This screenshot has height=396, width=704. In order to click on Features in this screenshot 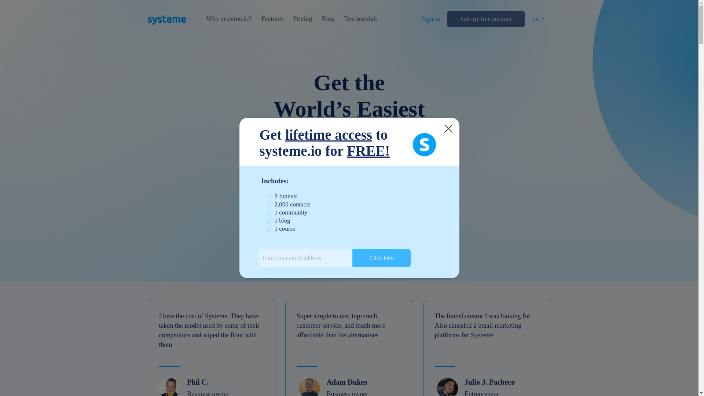, I will do `click(272, 19)`.